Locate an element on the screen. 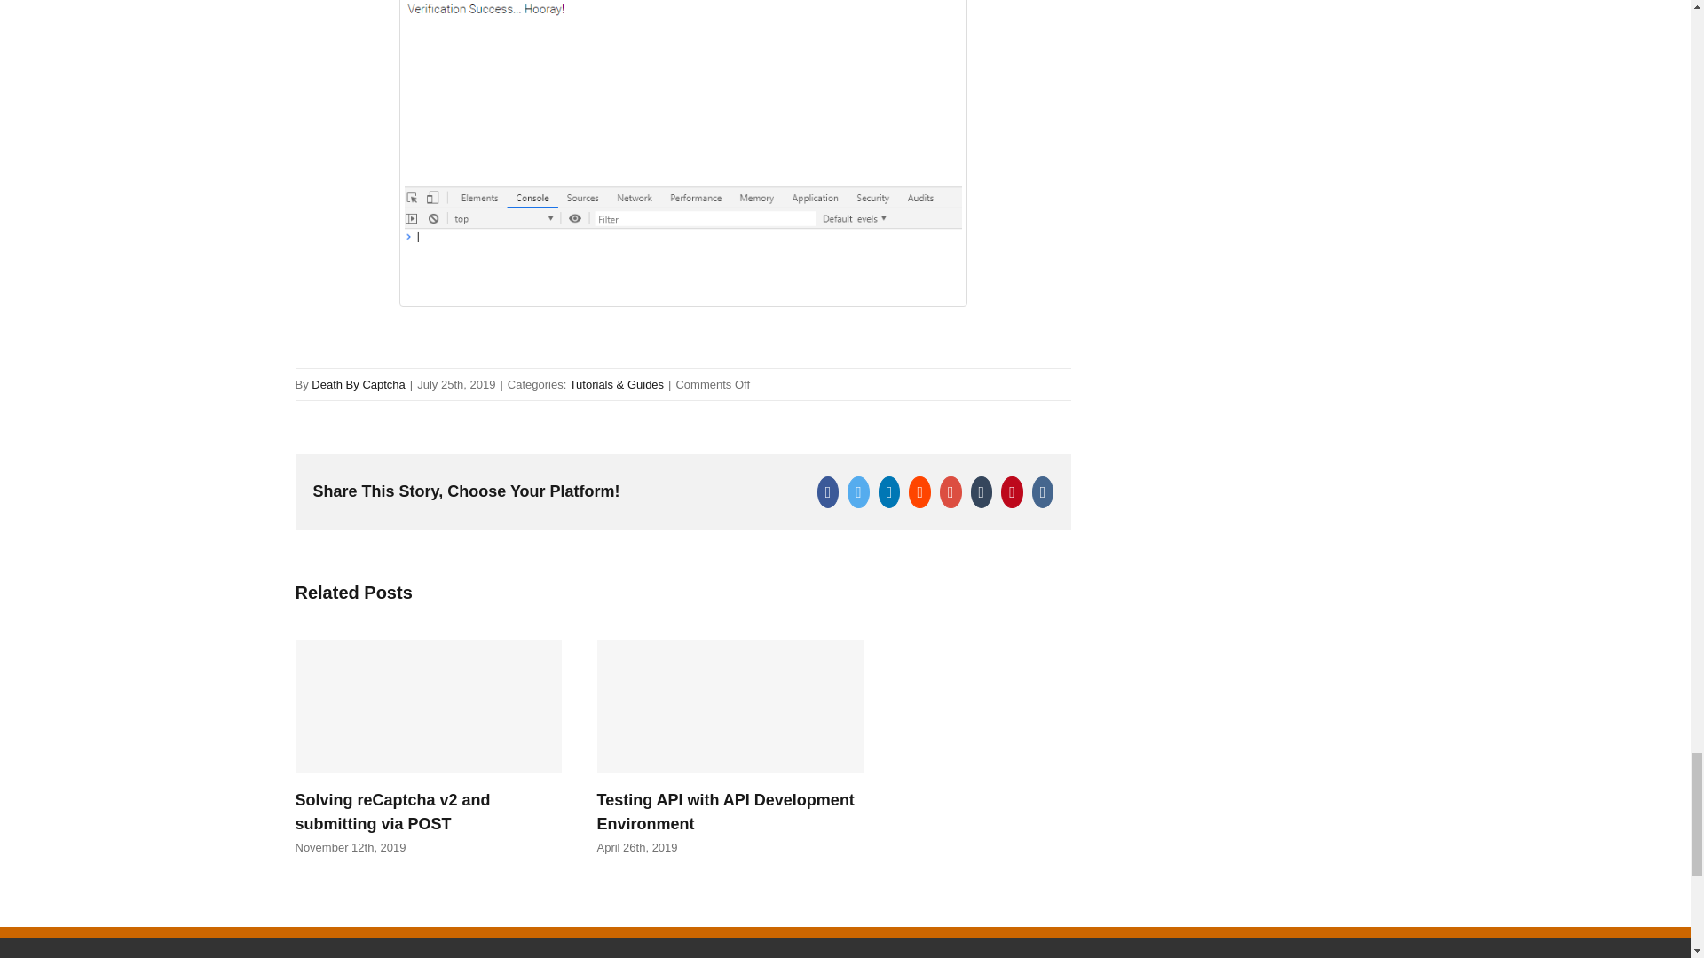  Solving reCaptcha v2 and submitting via POST is located at coordinates (392, 812).